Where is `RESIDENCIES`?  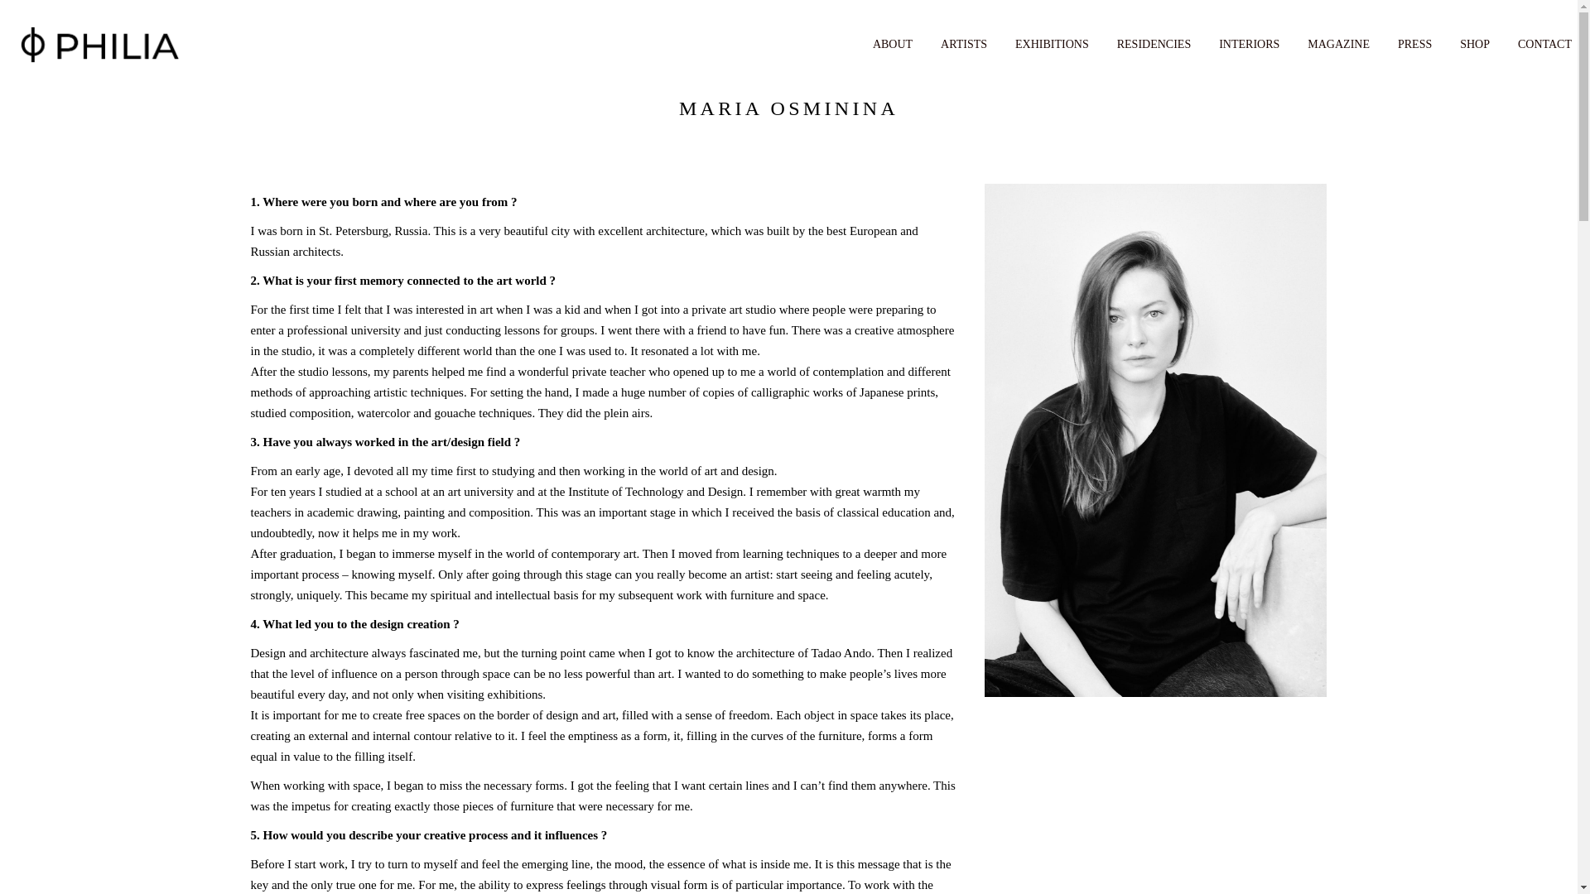
RESIDENCIES is located at coordinates (1154, 43).